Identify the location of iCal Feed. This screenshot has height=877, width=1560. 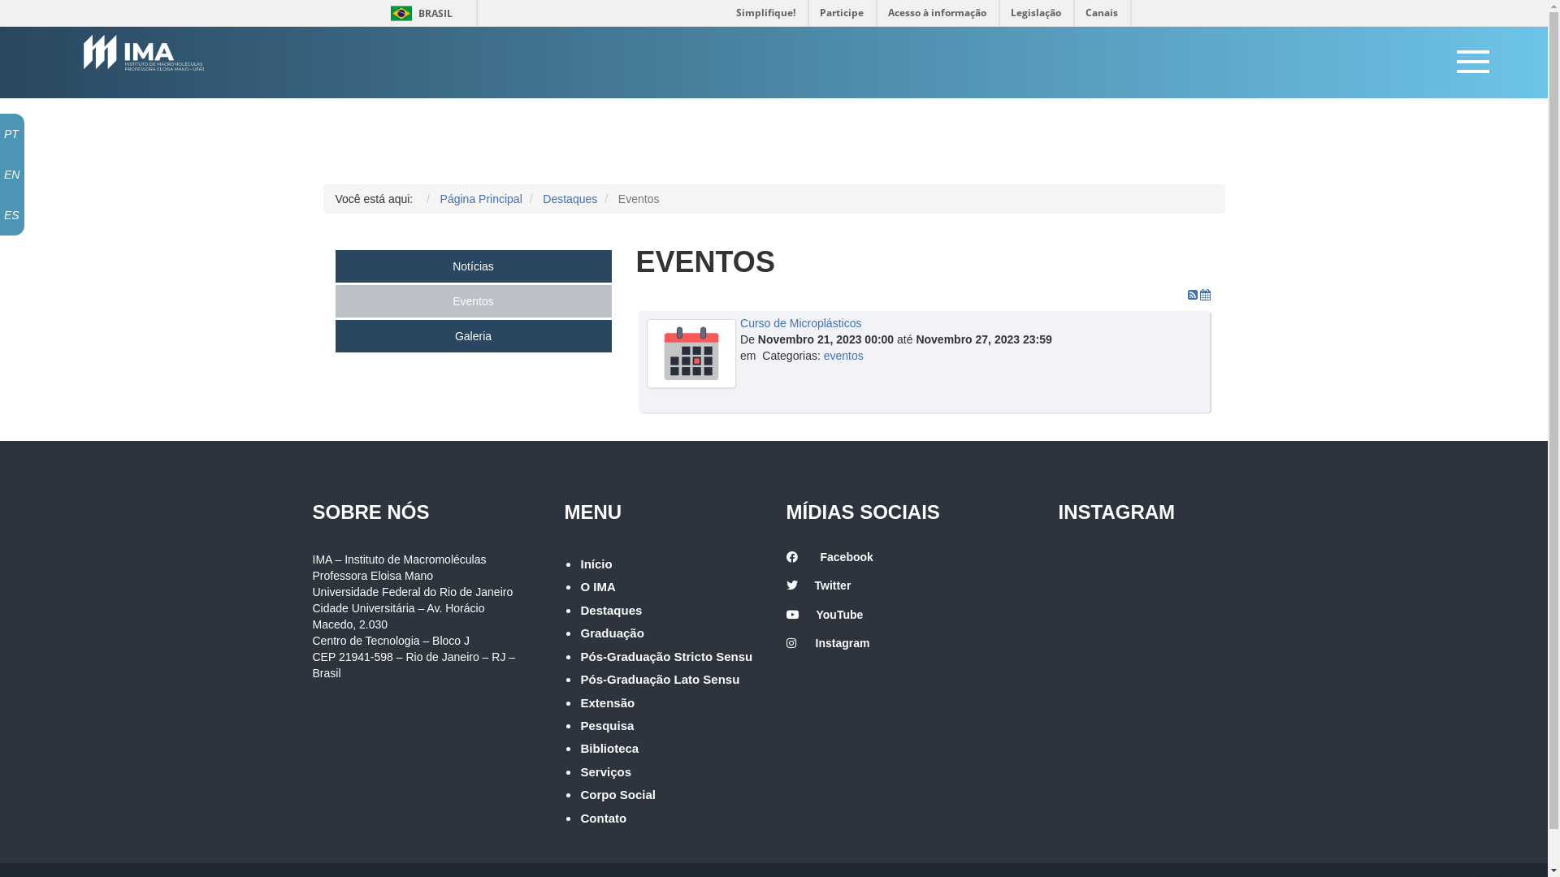
(1206, 295).